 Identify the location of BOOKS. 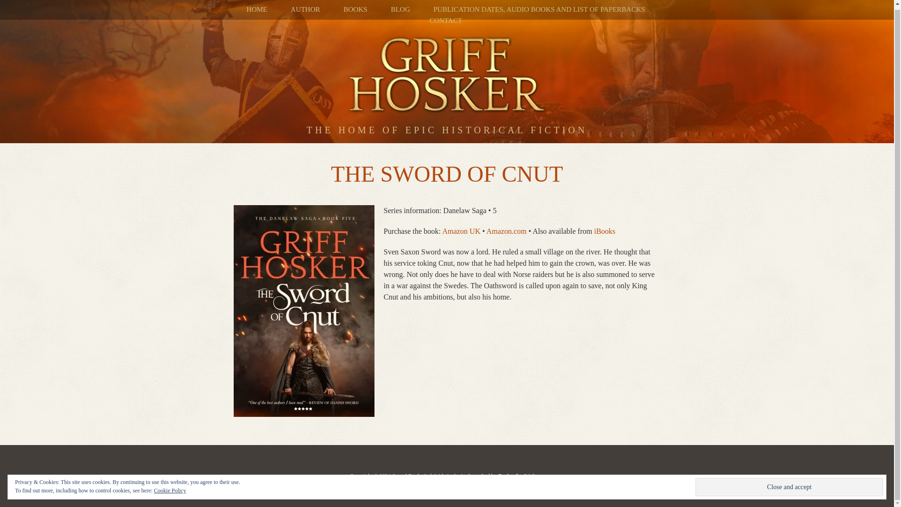
(355, 9).